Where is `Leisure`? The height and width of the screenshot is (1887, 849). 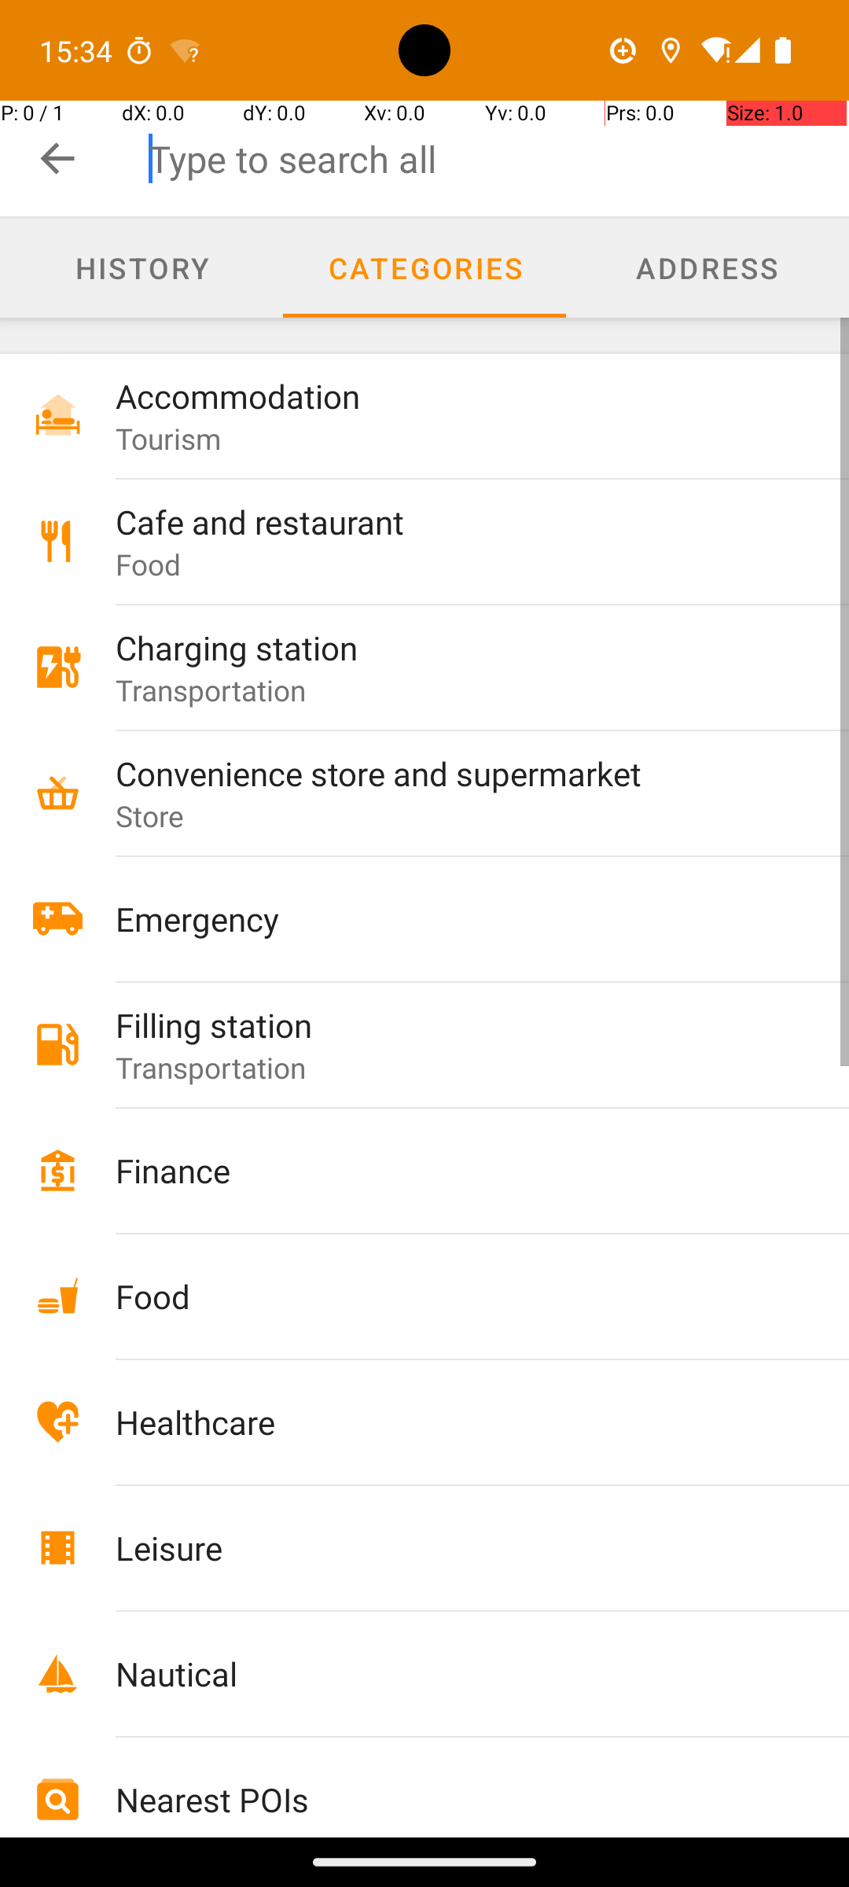
Leisure is located at coordinates (450, 1547).